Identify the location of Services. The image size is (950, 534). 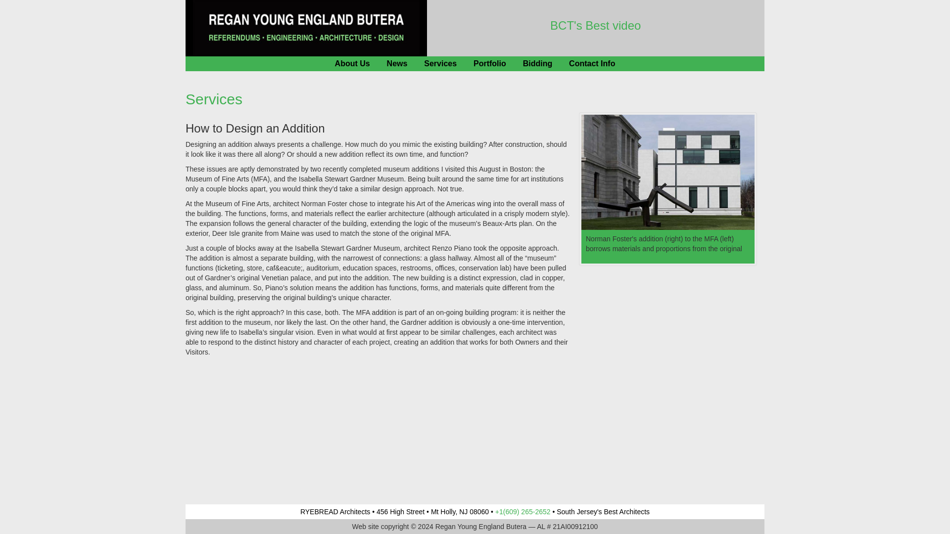
(214, 99).